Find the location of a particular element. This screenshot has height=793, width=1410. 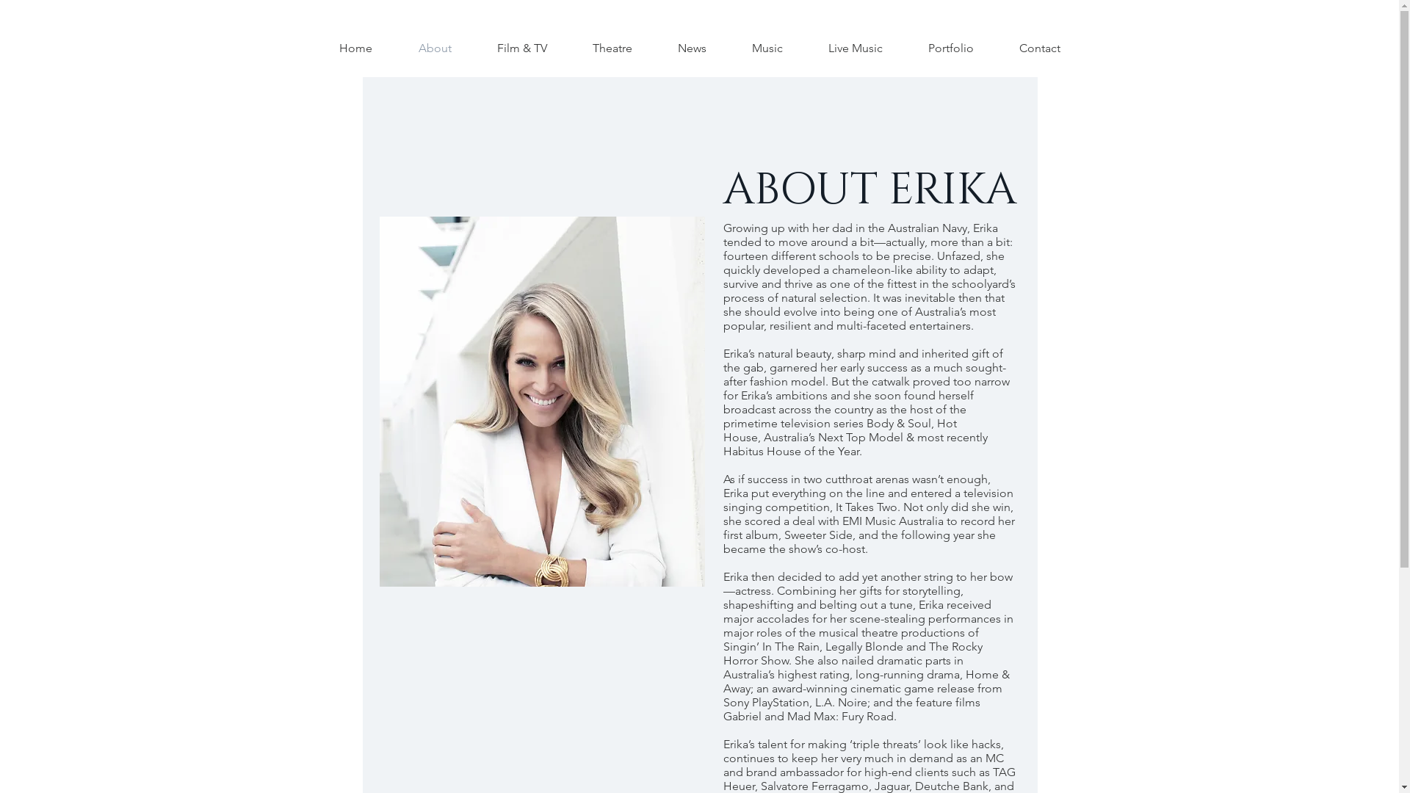

Live Music is located at coordinates (856, 48).